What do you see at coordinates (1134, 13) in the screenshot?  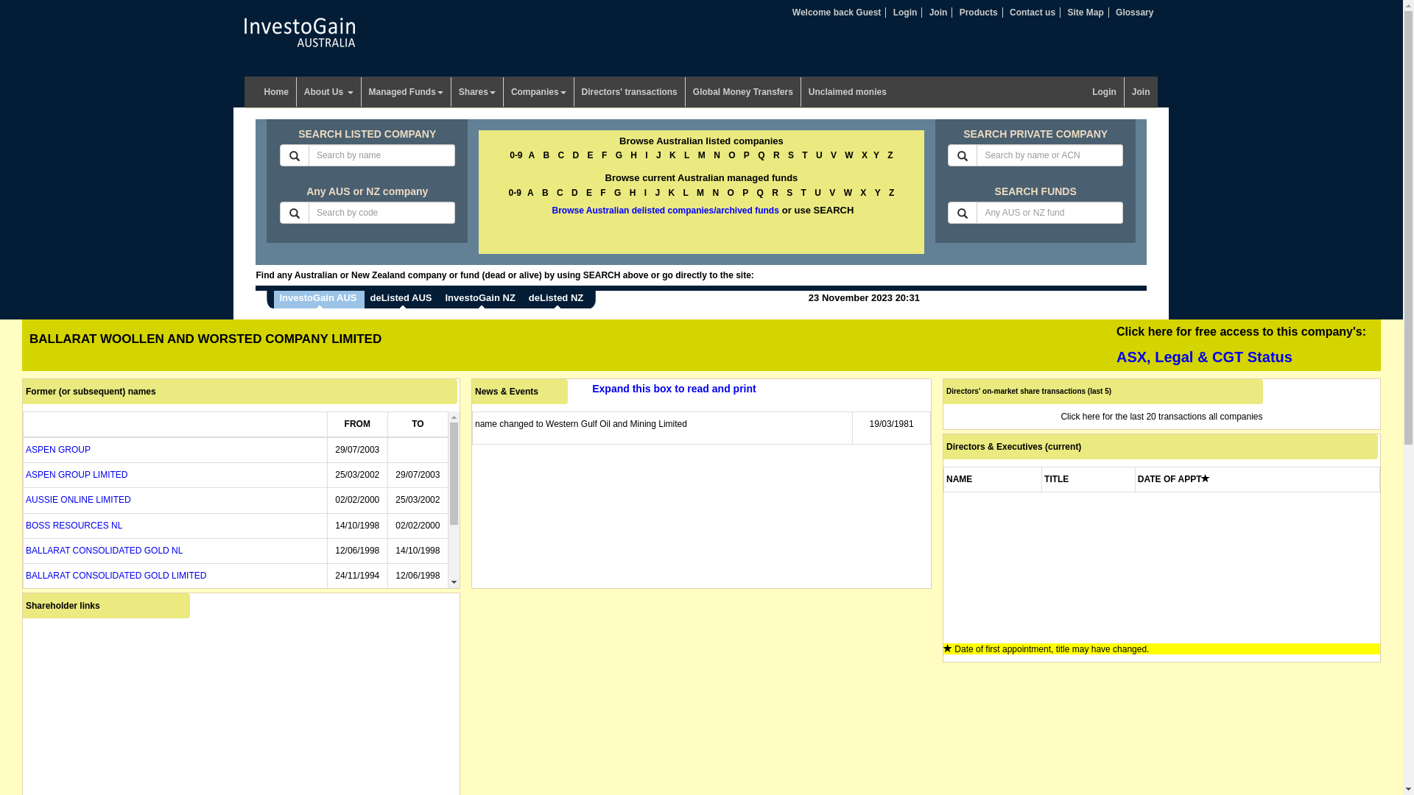 I see `Glossary` at bounding box center [1134, 13].